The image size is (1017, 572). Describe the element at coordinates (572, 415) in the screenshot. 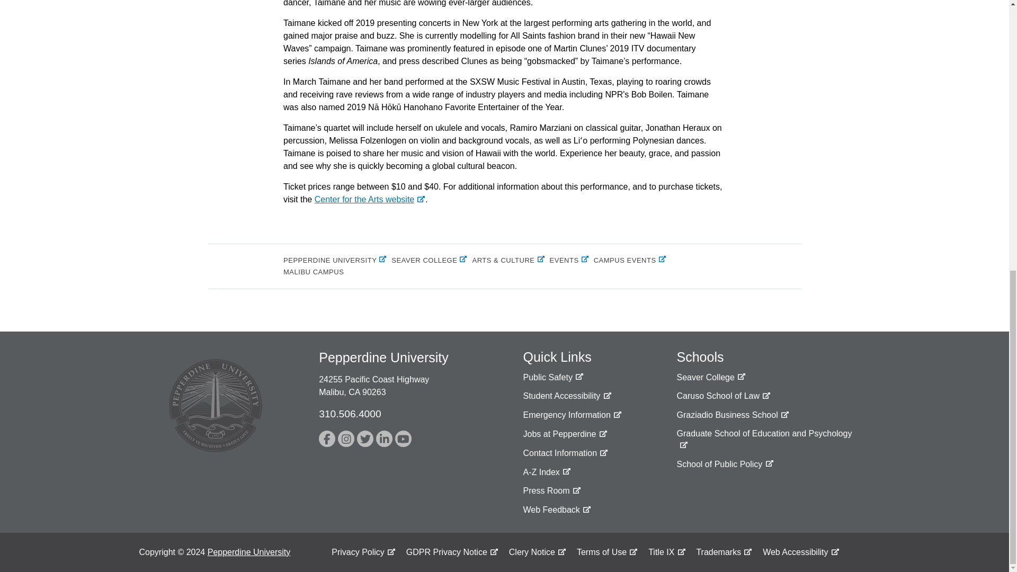

I see `Link to External Site` at that location.